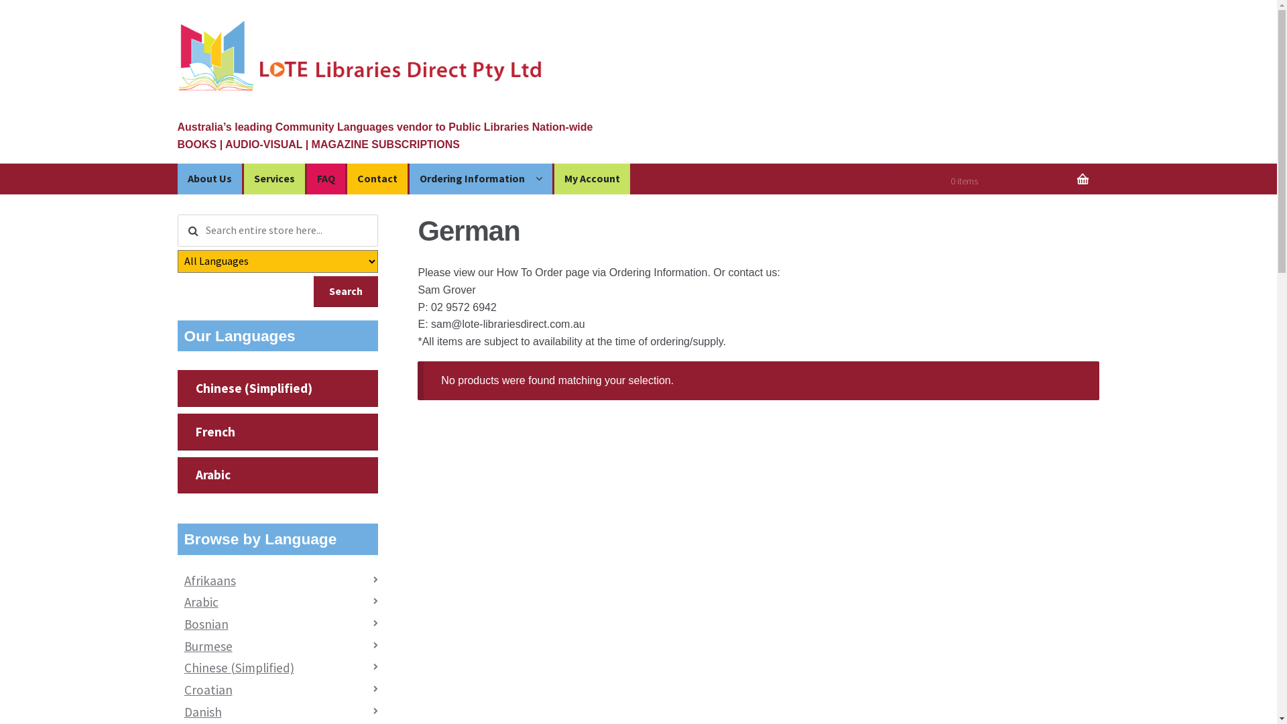  I want to click on Danish, so click(203, 712).